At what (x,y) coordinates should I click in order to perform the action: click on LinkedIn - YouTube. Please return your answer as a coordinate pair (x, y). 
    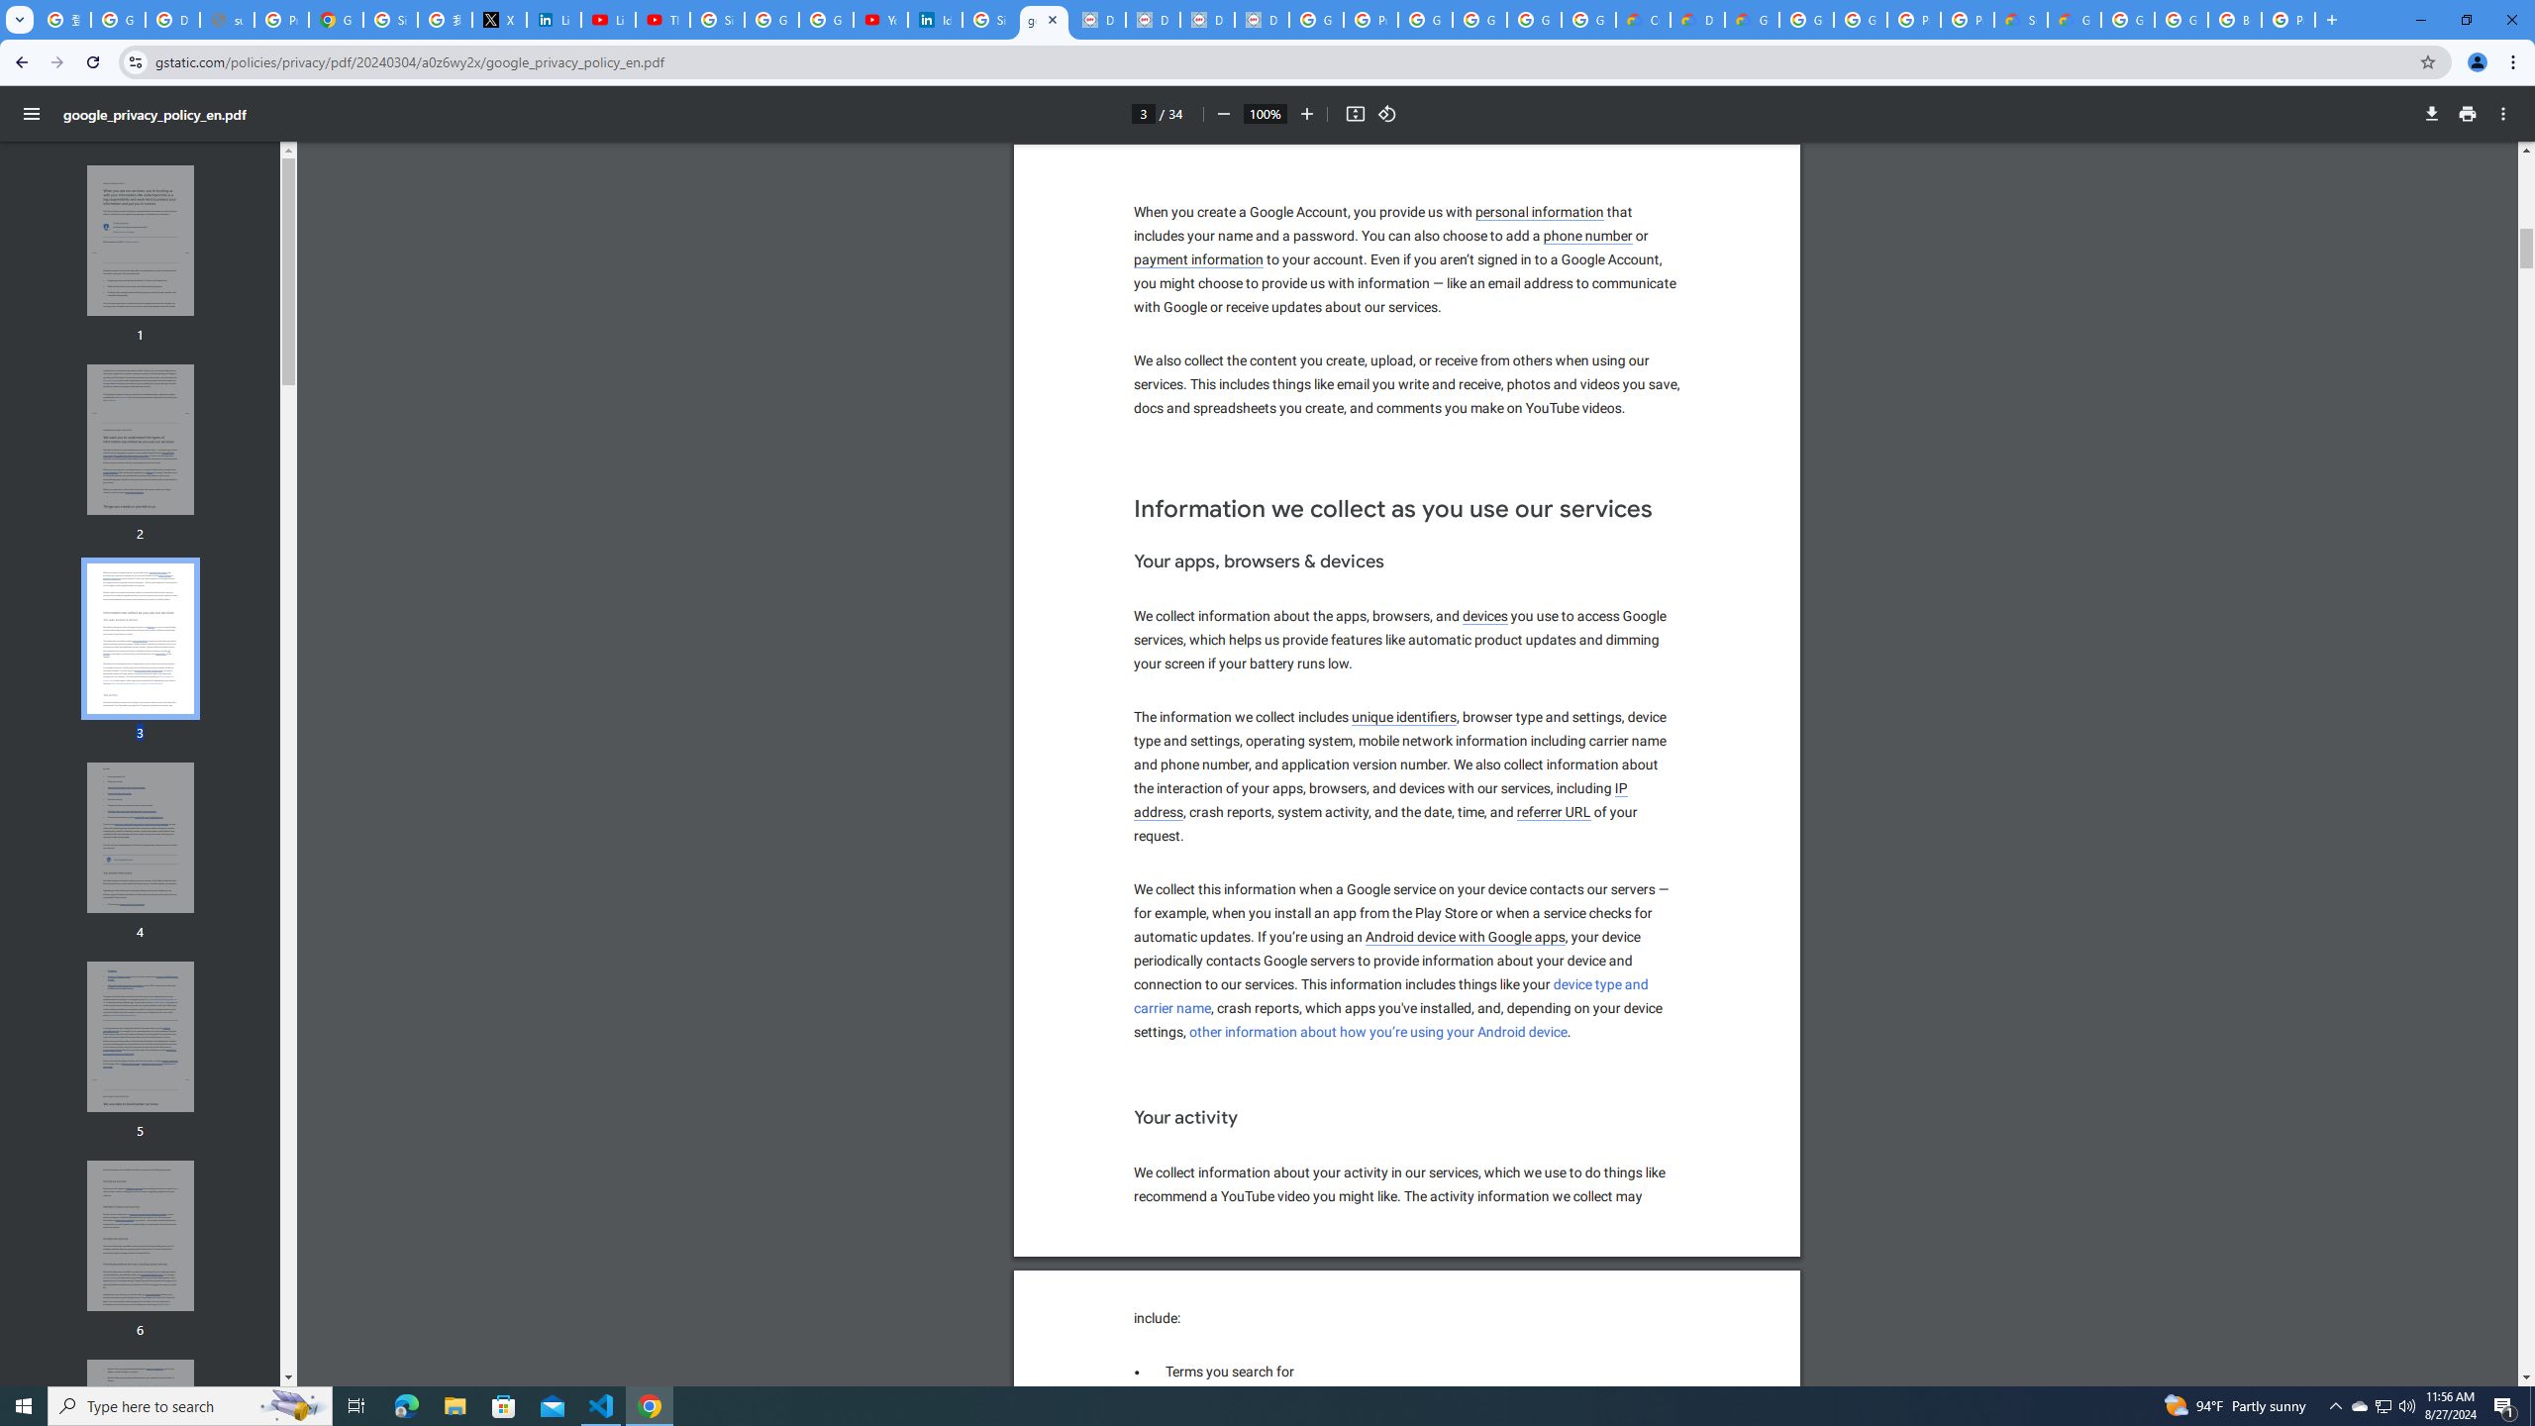
    Looking at the image, I should click on (608, 20).